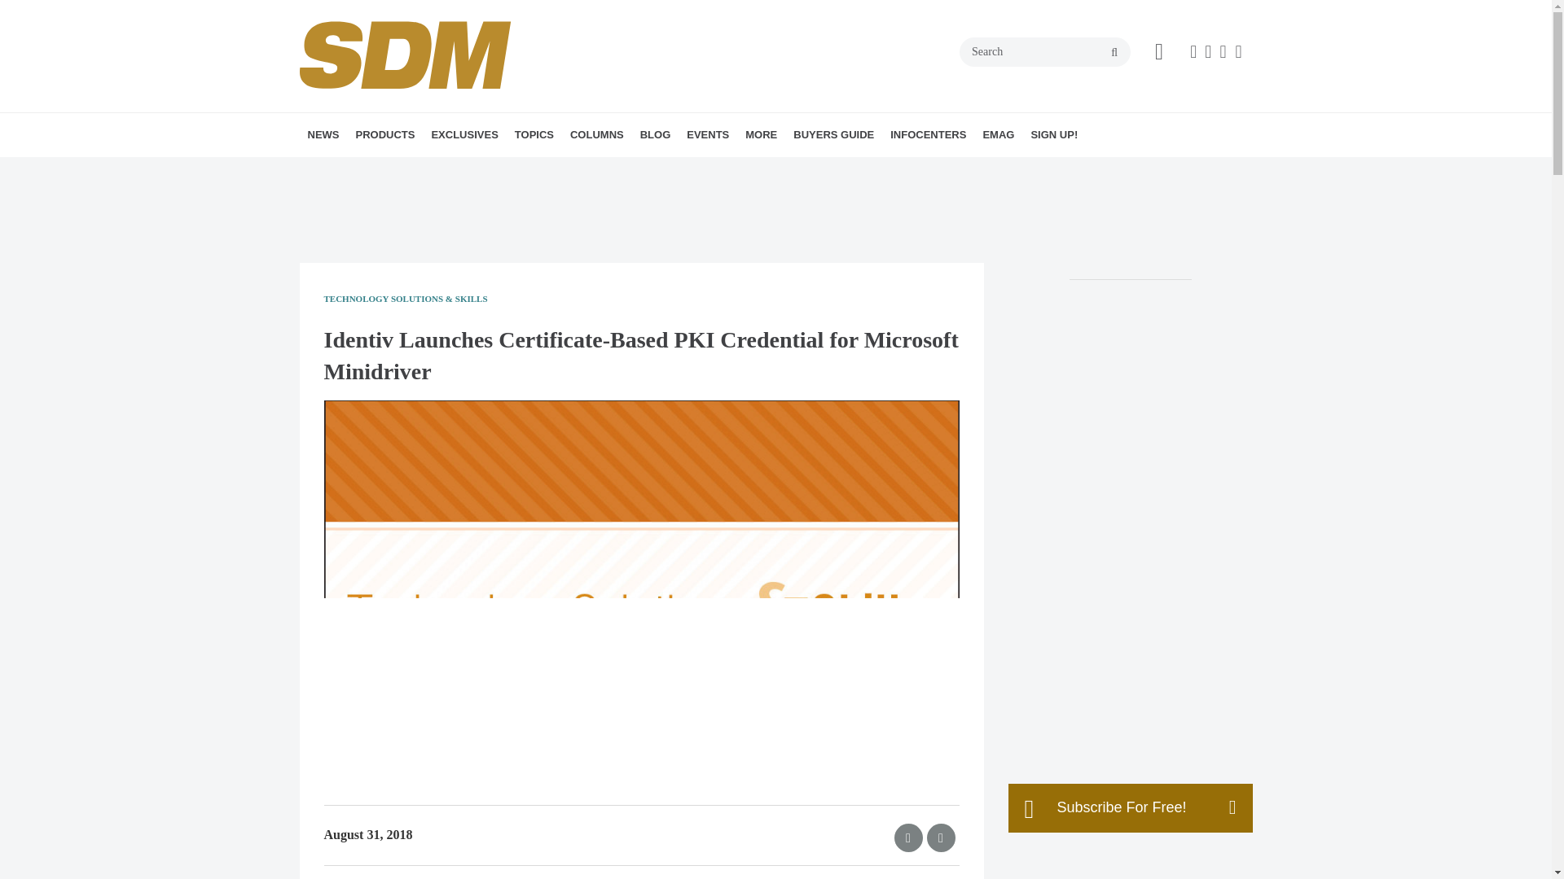 This screenshot has height=879, width=1564. What do you see at coordinates (684, 170) in the screenshot?
I see `INTEGRATION SPOTLIGHT` at bounding box center [684, 170].